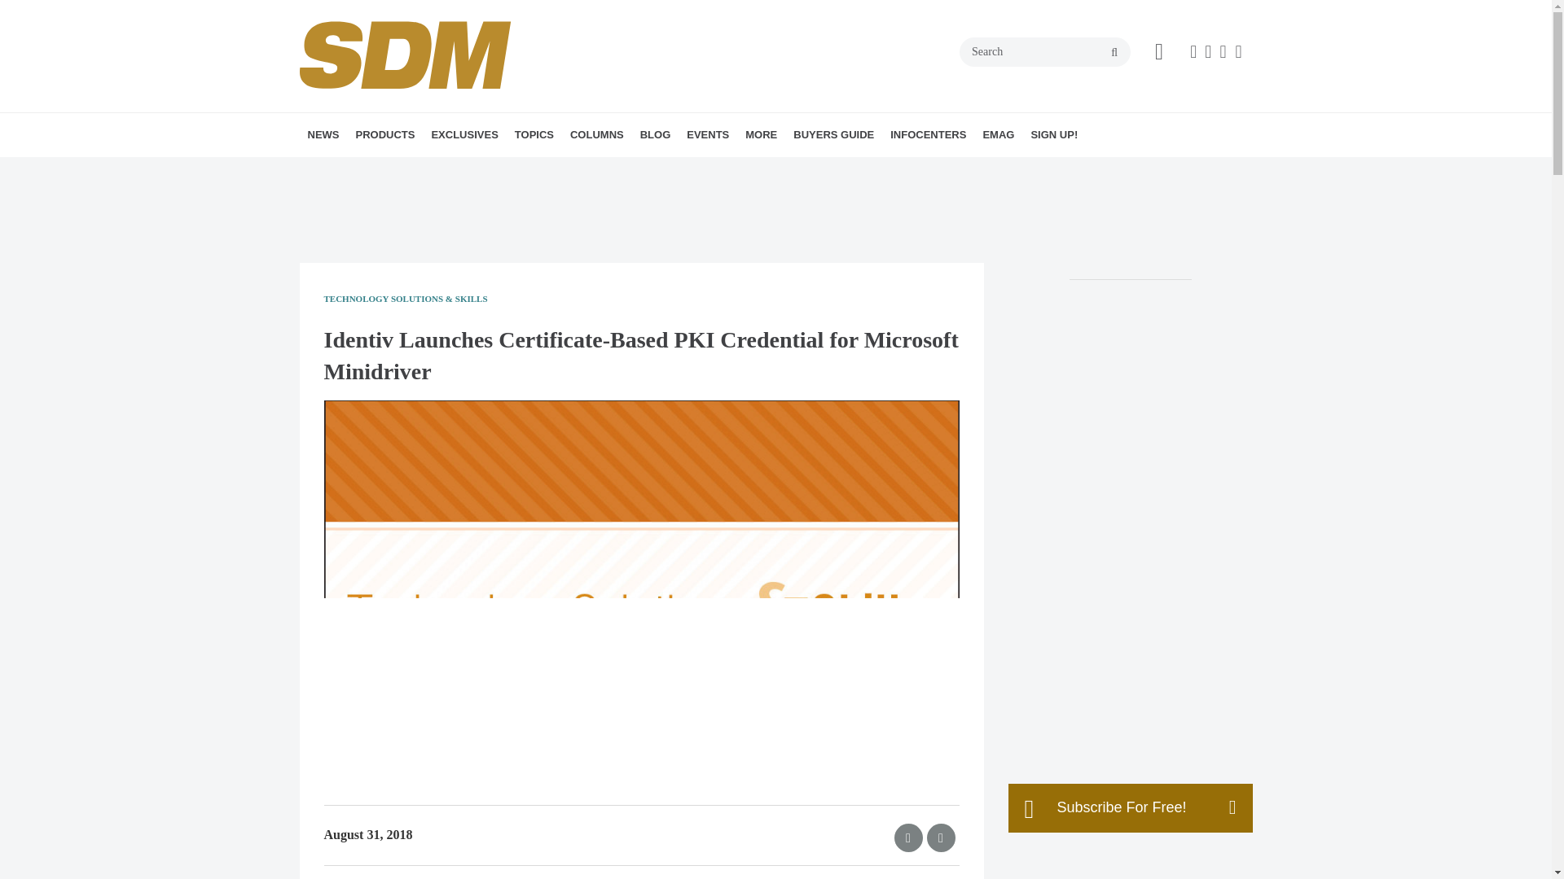 This screenshot has height=879, width=1564. What do you see at coordinates (684, 170) in the screenshot?
I see `INTEGRATION SPOTLIGHT` at bounding box center [684, 170].